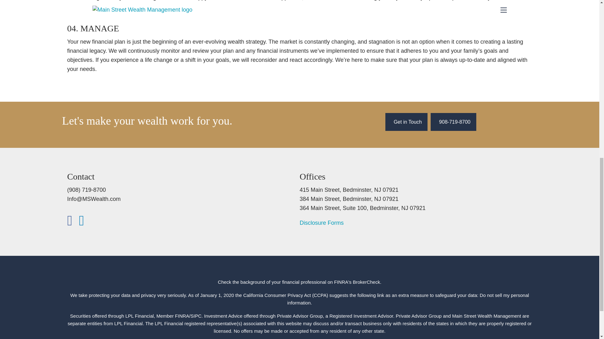 Image resolution: width=604 pixels, height=339 pixels. I want to click on BrokerCheck, so click(366, 282).